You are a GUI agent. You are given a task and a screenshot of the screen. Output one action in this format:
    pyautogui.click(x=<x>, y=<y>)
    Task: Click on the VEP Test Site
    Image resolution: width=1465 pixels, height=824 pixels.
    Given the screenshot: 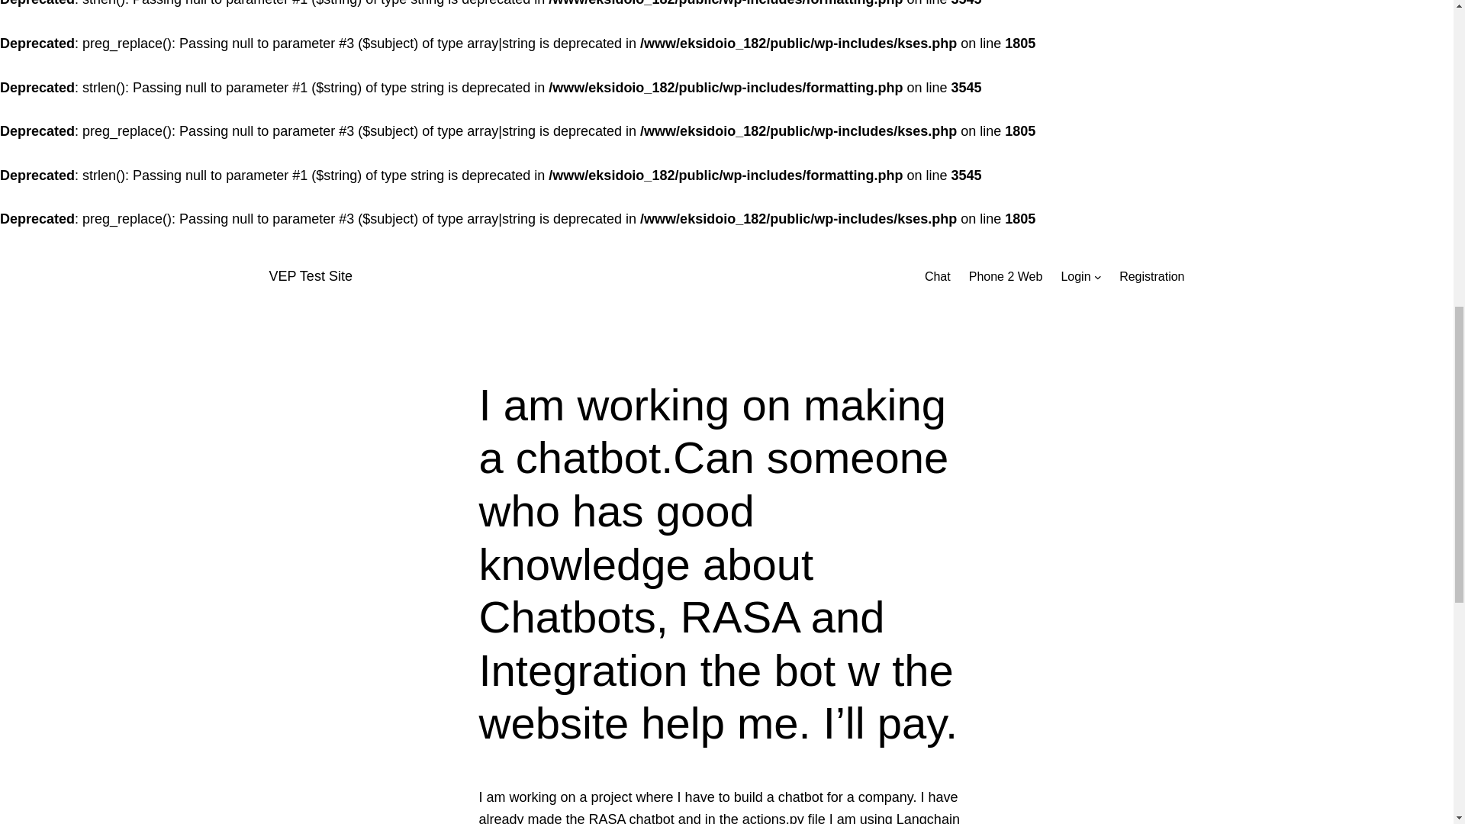 What is the action you would take?
    pyautogui.click(x=310, y=276)
    